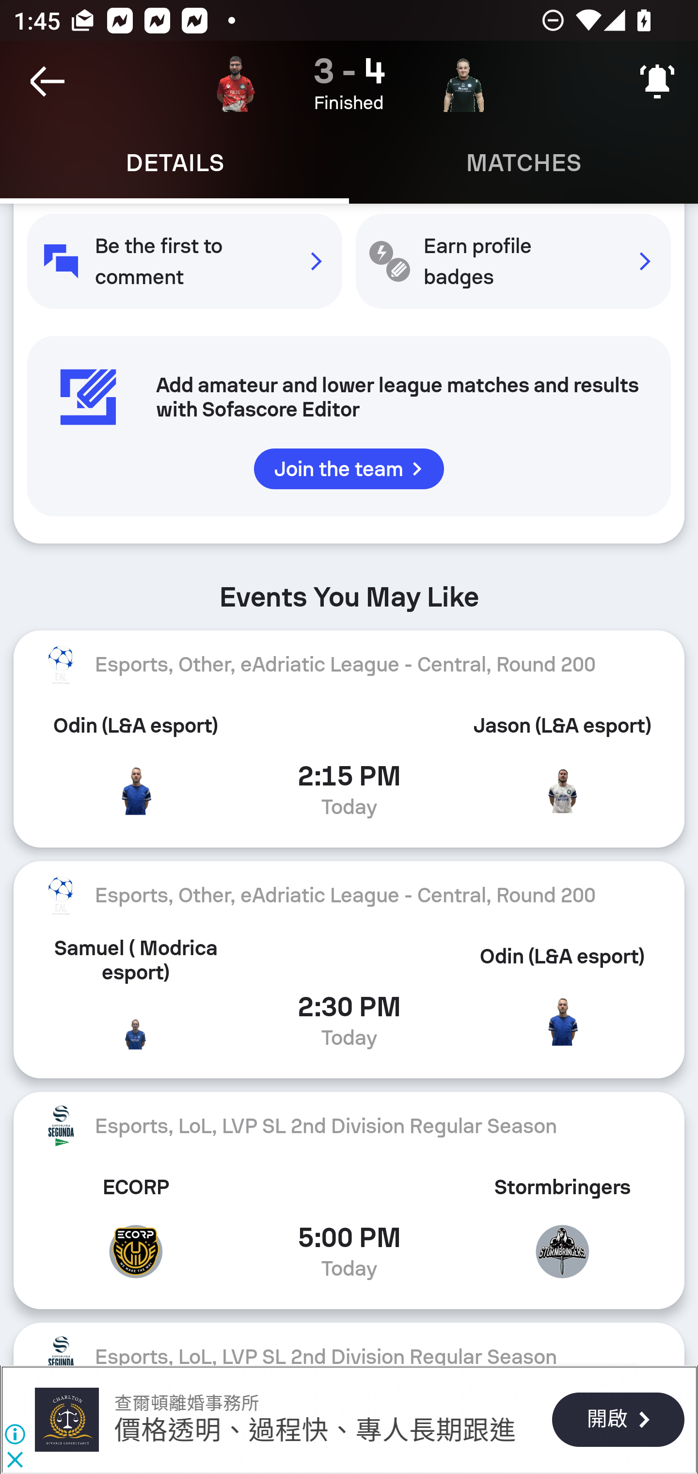 The width and height of the screenshot is (698, 1474). I want to click on Esports, LoL, LVP SL 2nd Division Regular Season, so click(349, 1126).